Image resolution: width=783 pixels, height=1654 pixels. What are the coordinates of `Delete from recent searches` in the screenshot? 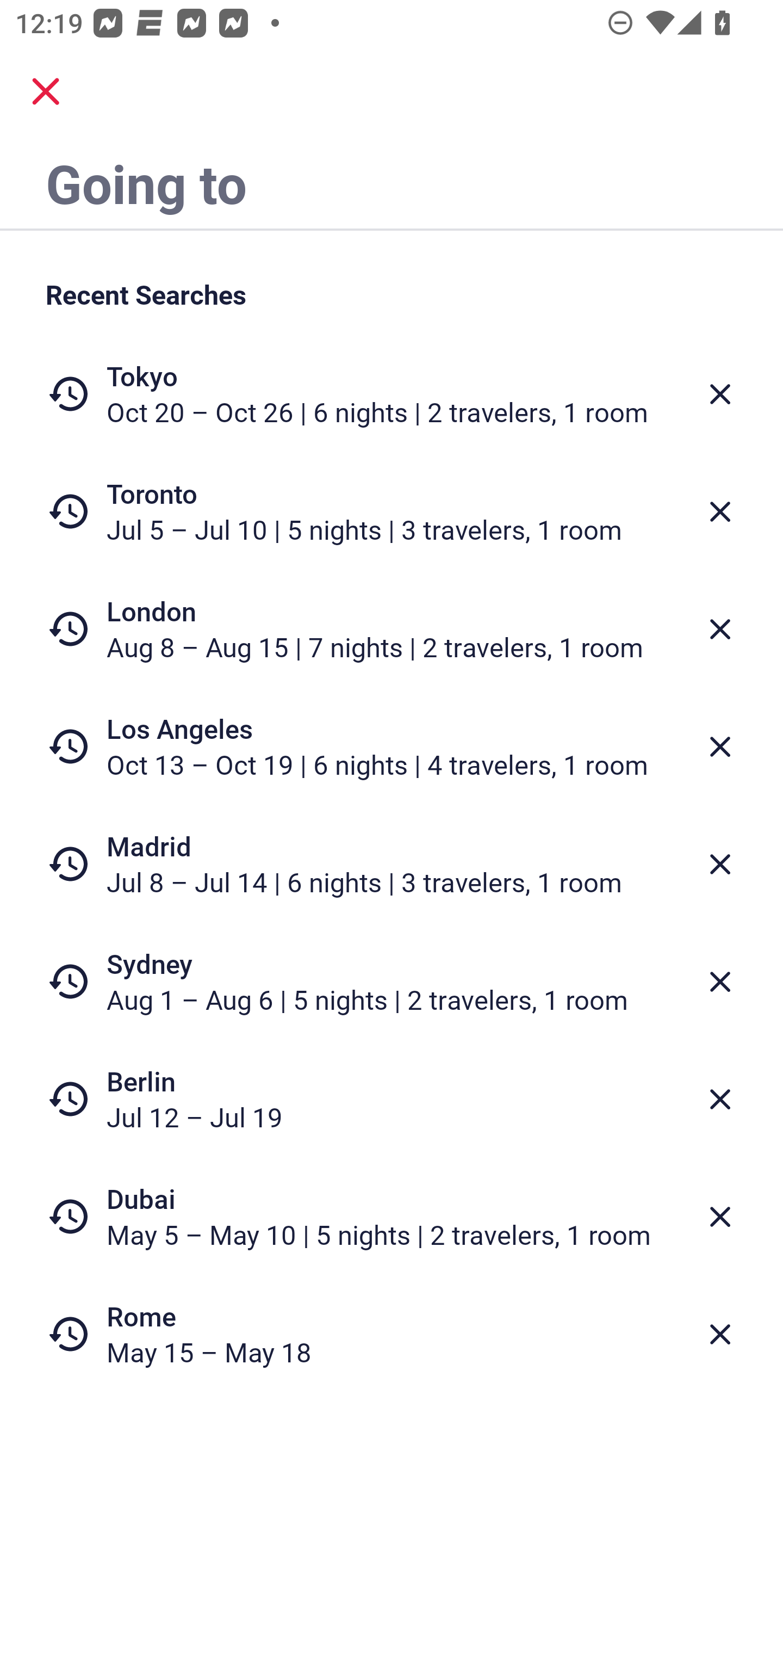 It's located at (720, 511).